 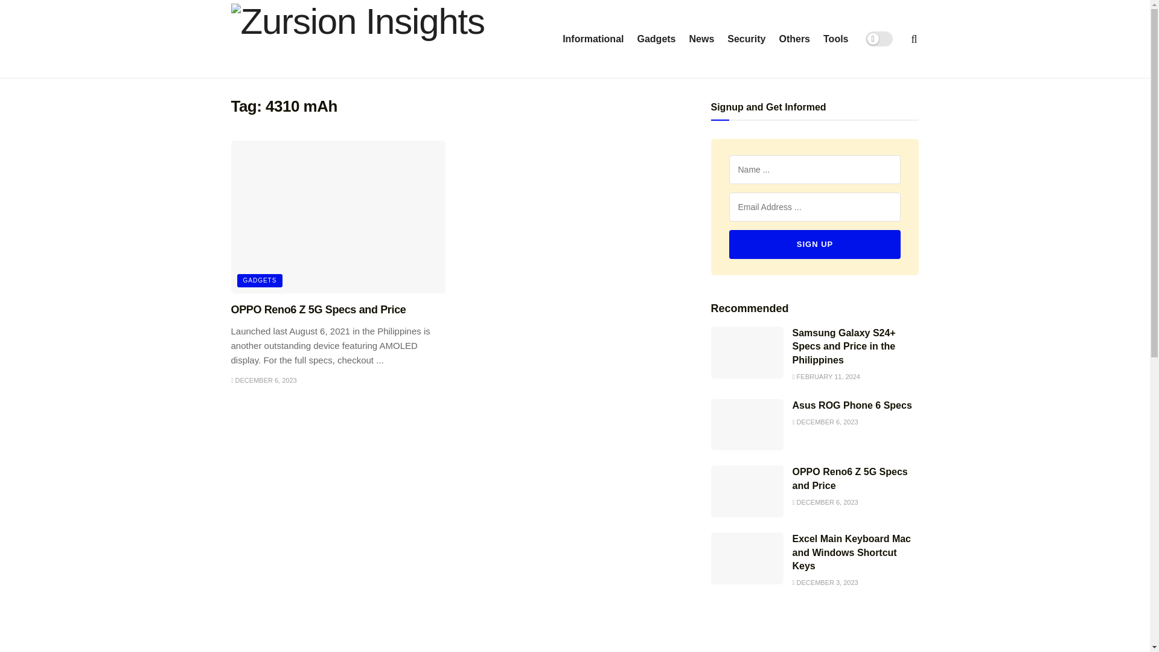 I want to click on Informational, so click(x=593, y=39).